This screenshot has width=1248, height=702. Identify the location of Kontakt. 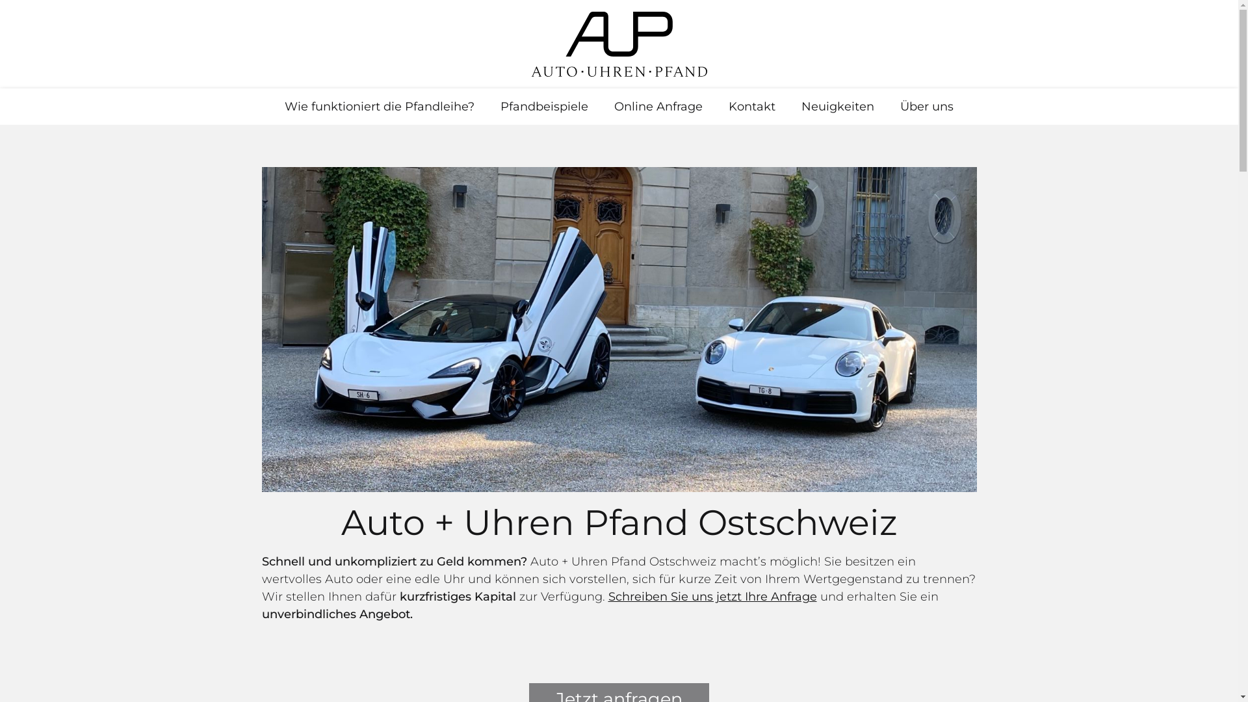
(752, 107).